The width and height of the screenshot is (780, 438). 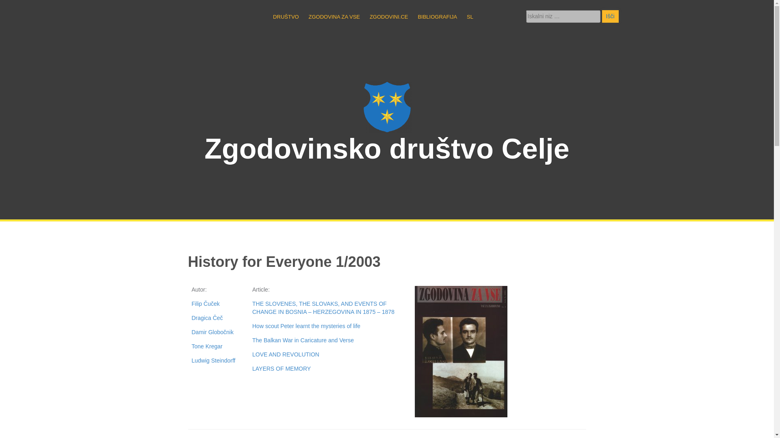 What do you see at coordinates (285, 354) in the screenshot?
I see `LOVE AND REVOLUTION` at bounding box center [285, 354].